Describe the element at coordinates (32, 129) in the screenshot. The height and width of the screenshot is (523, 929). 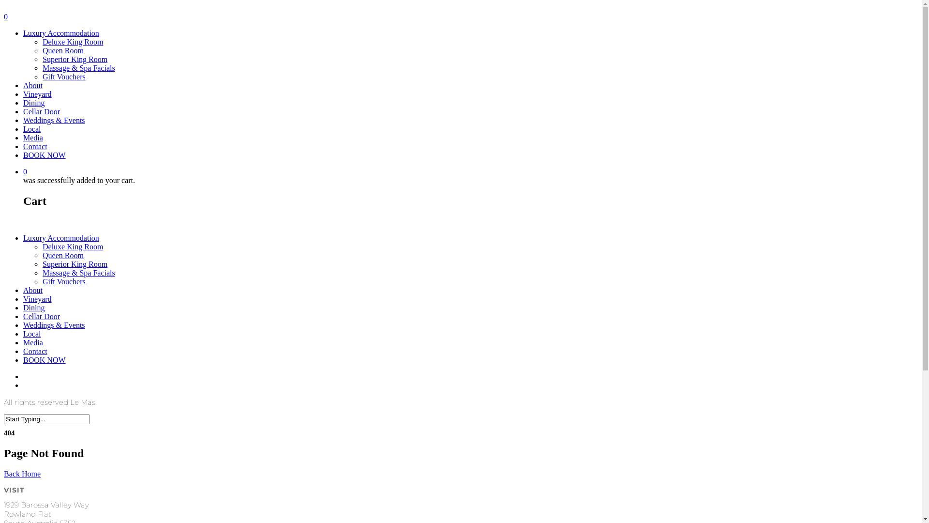
I see `Local` at that location.